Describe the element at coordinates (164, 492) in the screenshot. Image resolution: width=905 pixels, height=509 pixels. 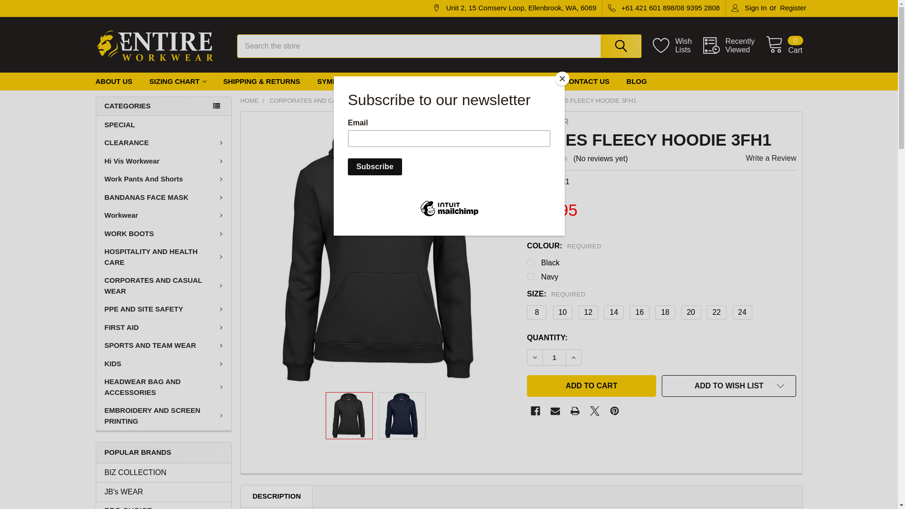
I see `JB's WEAR` at that location.